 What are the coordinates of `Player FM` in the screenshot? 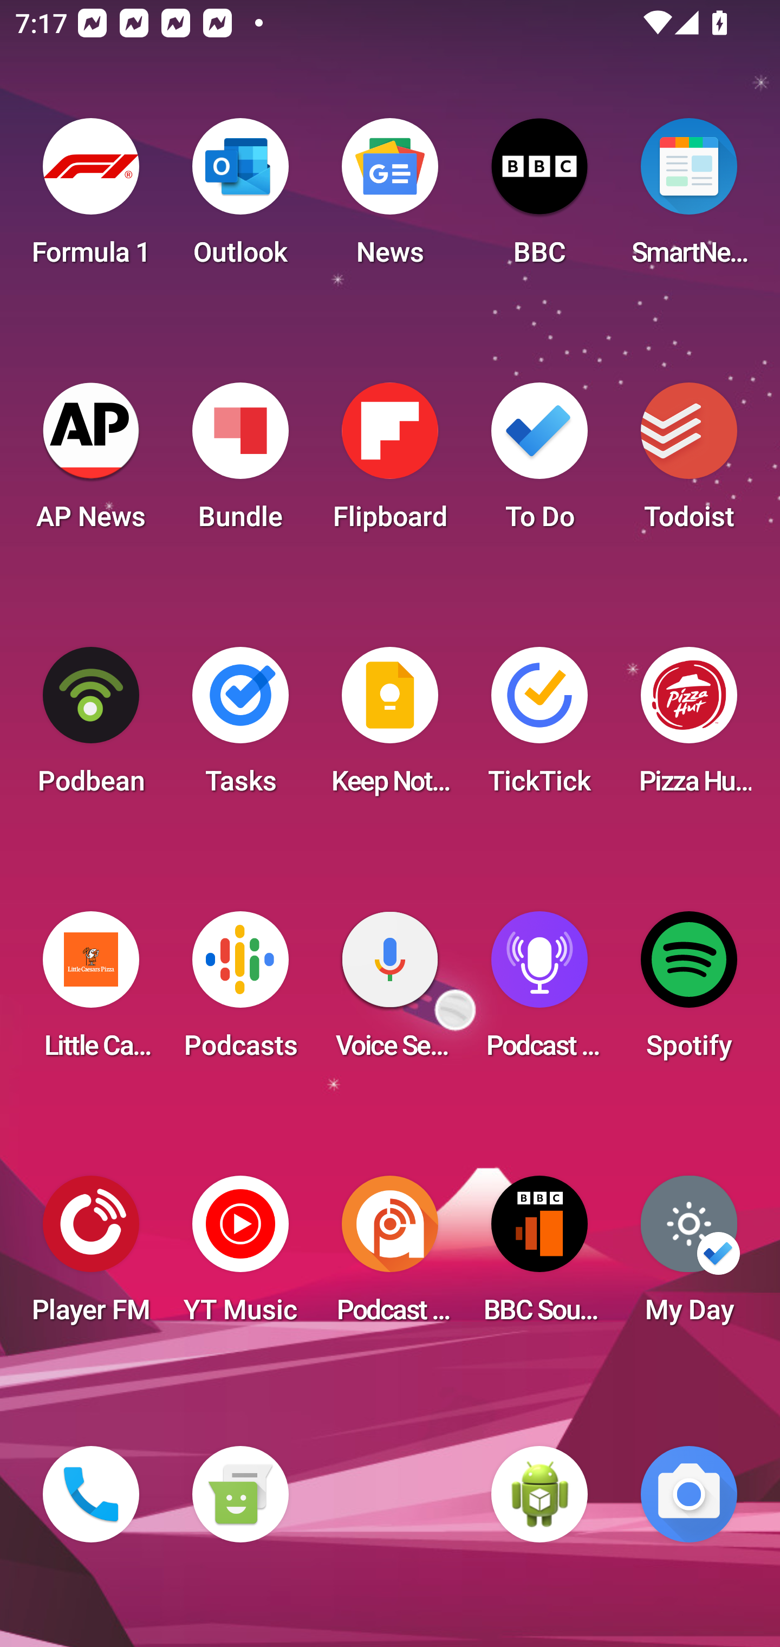 It's located at (91, 1256).